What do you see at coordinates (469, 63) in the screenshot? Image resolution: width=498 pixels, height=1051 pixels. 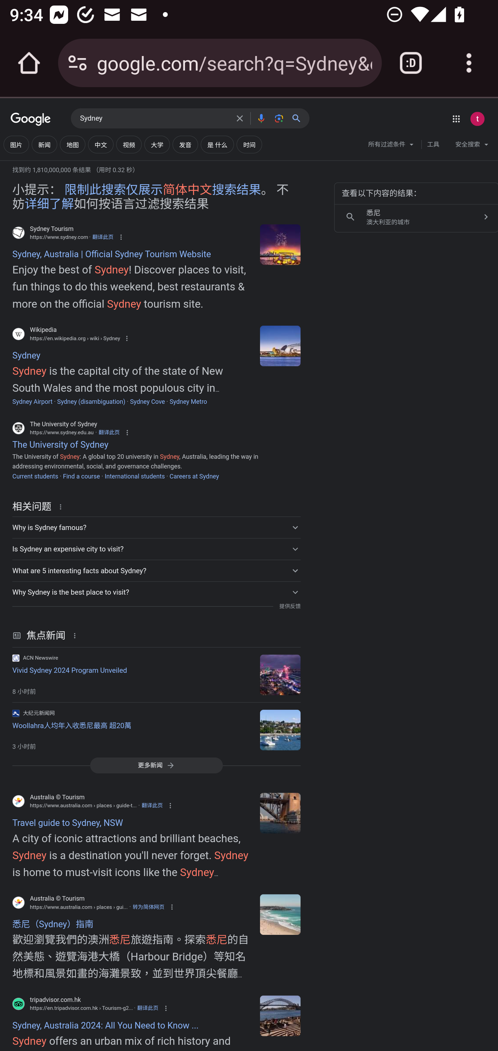 I see `Customize and control Google Chrome` at bounding box center [469, 63].